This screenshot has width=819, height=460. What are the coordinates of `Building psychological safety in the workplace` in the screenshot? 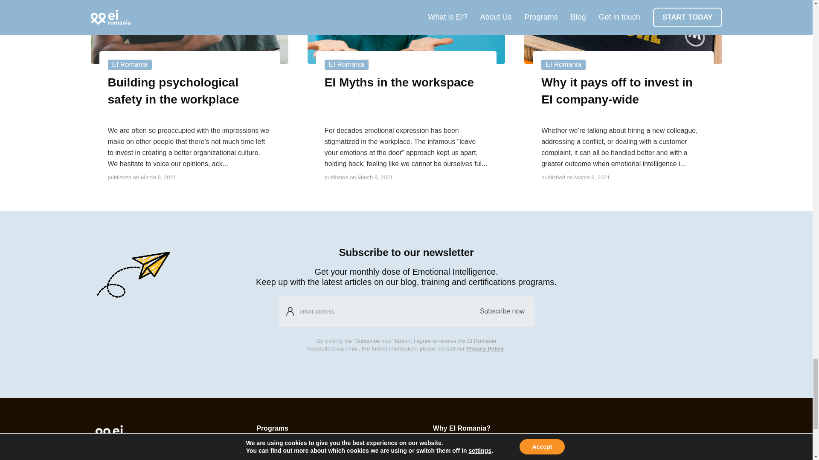 It's located at (189, 91).